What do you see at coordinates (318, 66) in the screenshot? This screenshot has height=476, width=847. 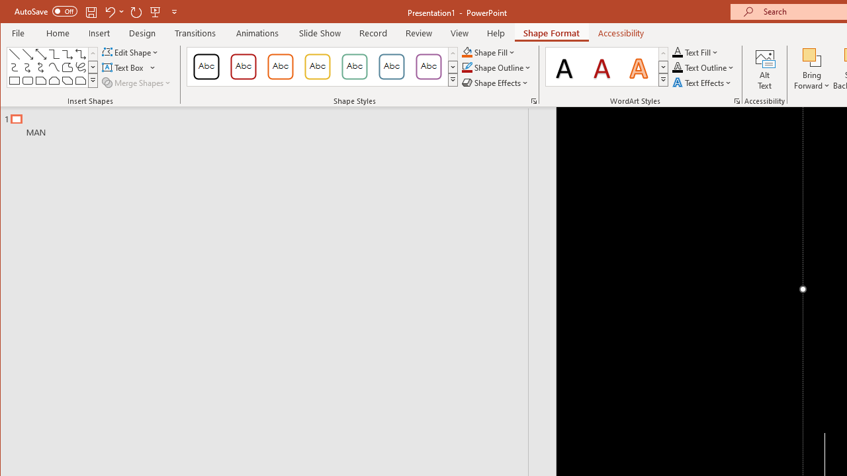 I see `Colored Outline - Gold, Accent 3` at bounding box center [318, 66].